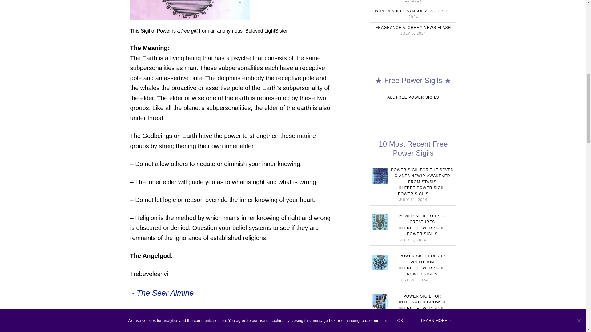 Image resolution: width=591 pixels, height=332 pixels. Describe the element at coordinates (404, 11) in the screenshot. I see `WHAT A SHELF SYMBOLIZES` at that location.